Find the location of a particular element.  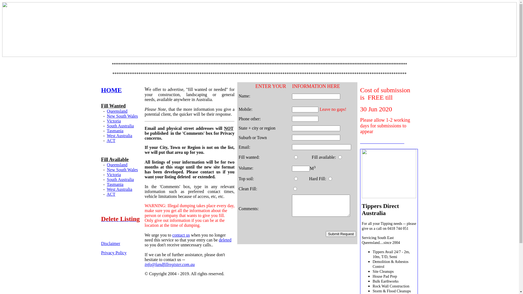

South Australia is located at coordinates (120, 180).